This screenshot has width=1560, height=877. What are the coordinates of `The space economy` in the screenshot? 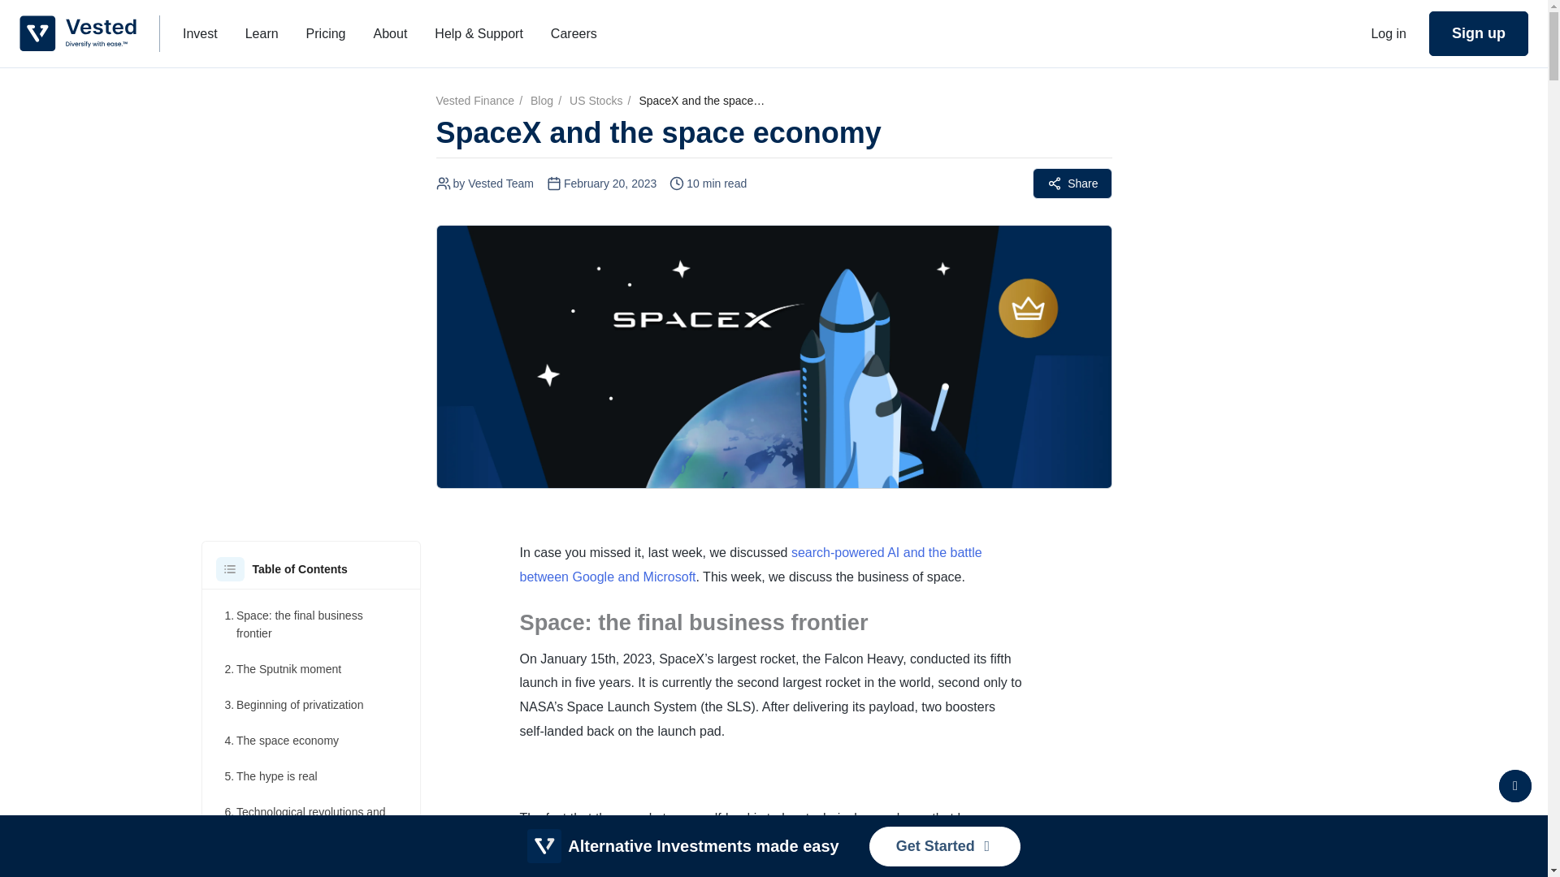 It's located at (281, 741).